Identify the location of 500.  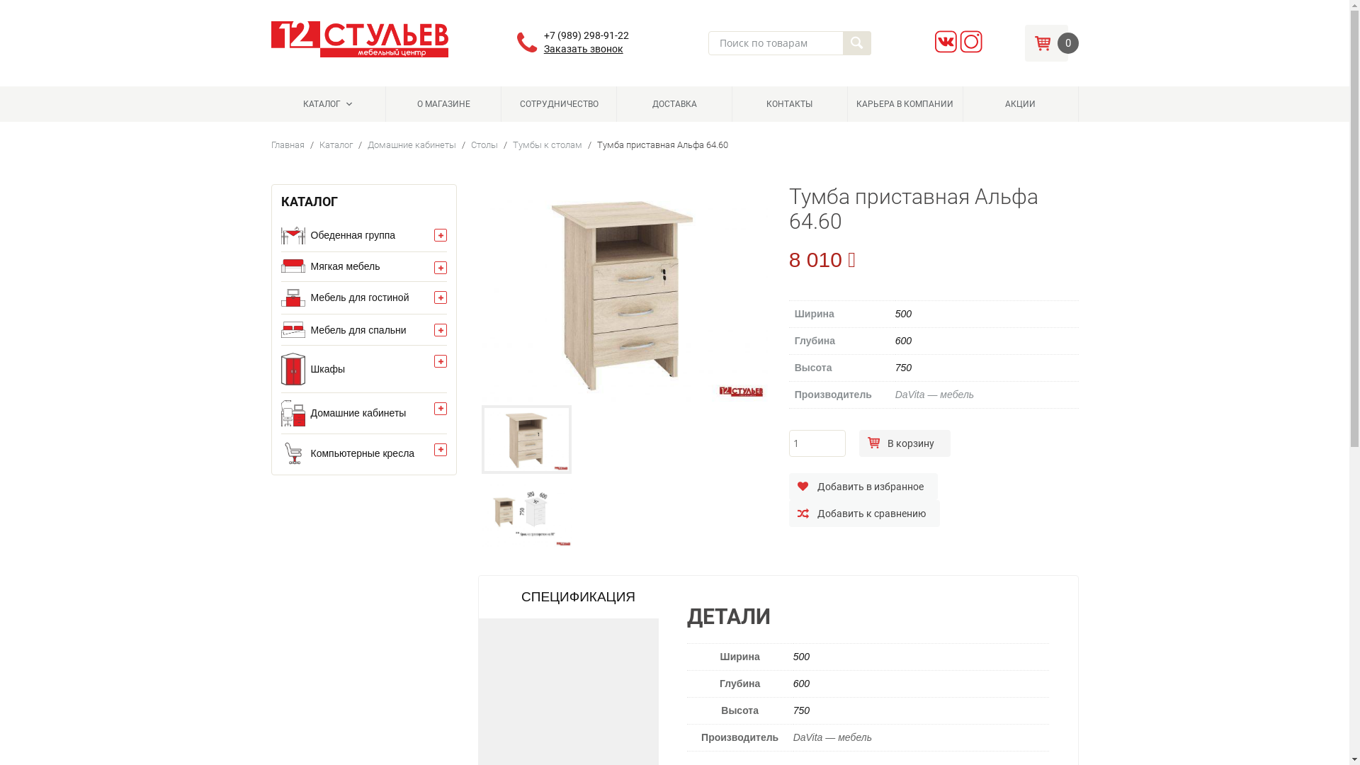
(904, 314).